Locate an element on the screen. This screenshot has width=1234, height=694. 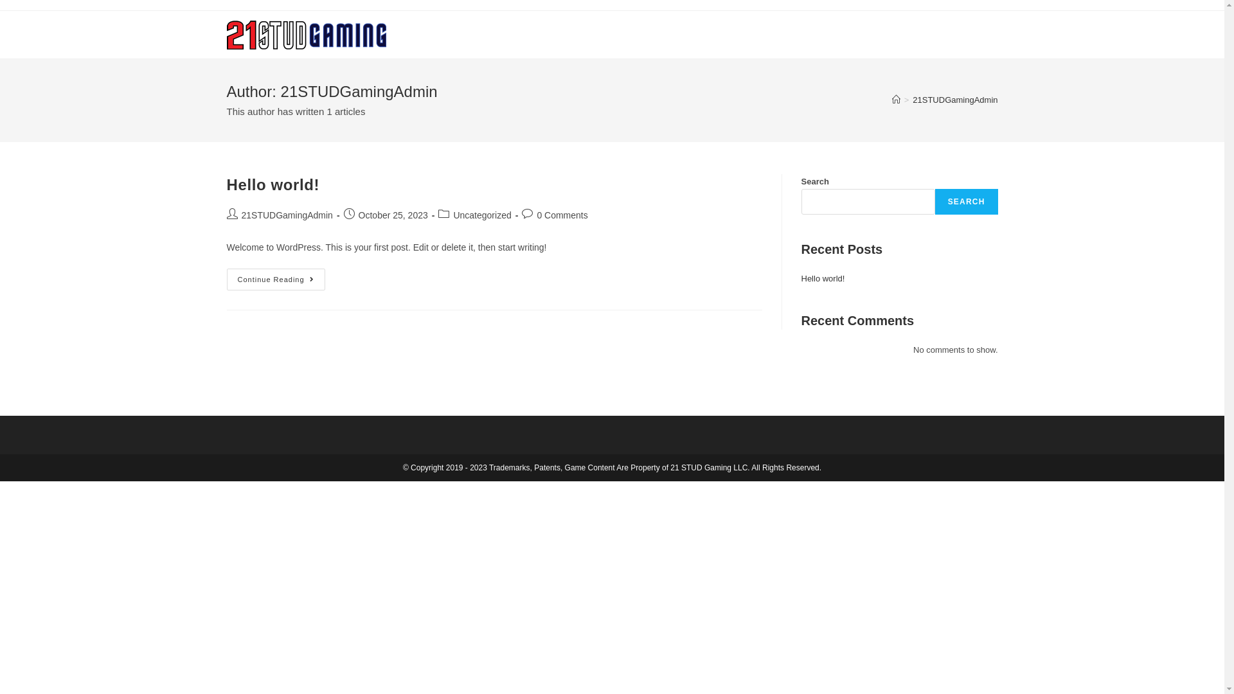
21STUDGamingAdmin is located at coordinates (287, 215).